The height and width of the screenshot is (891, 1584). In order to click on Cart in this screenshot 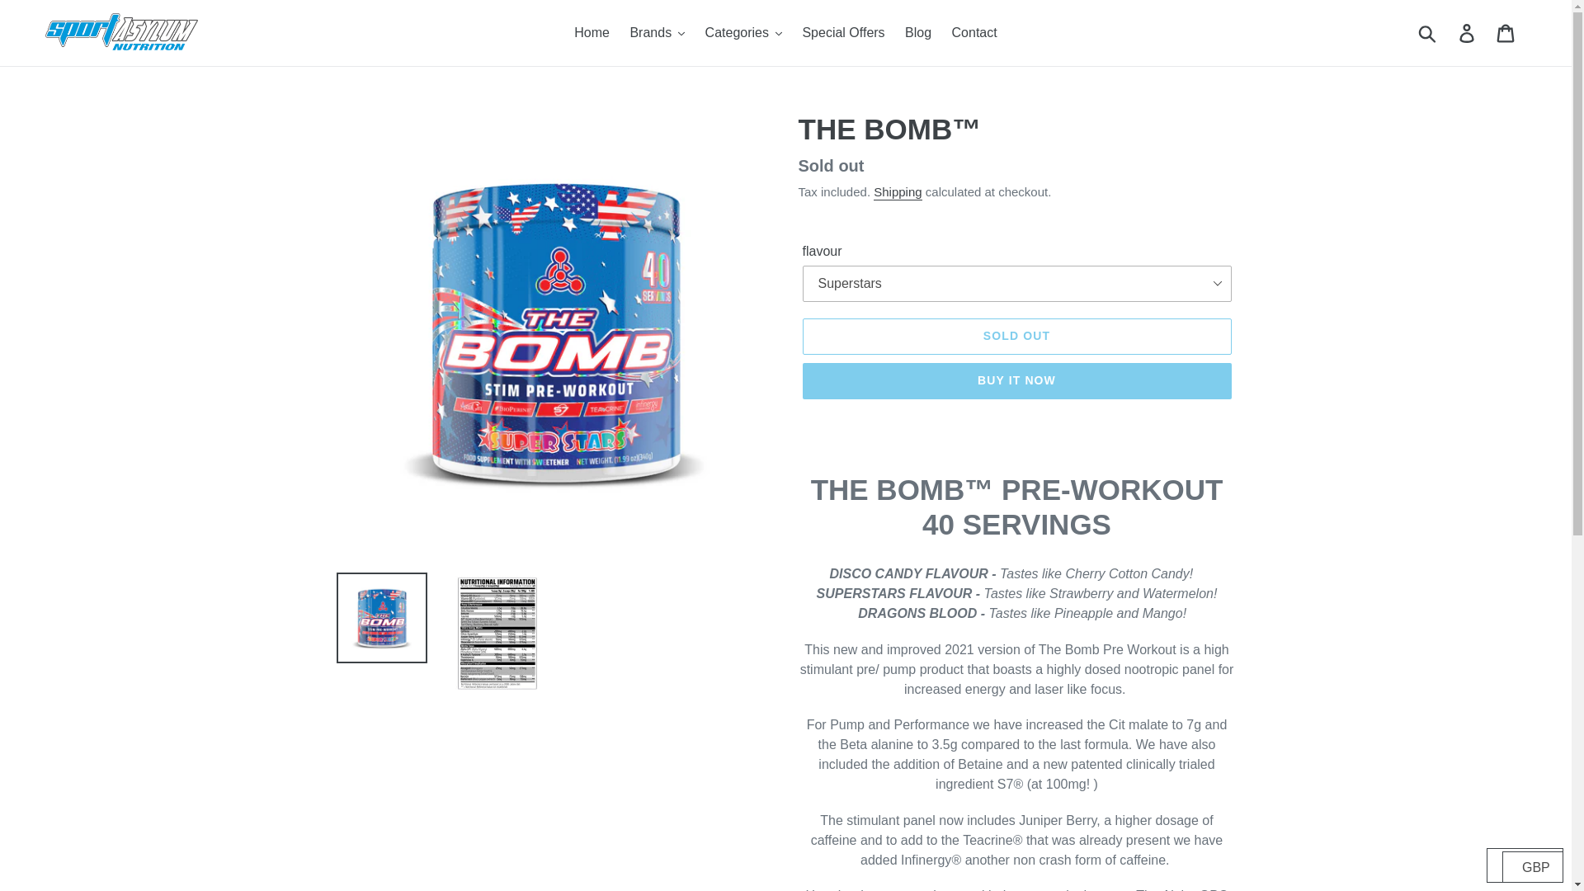, I will do `click(1506, 33)`.